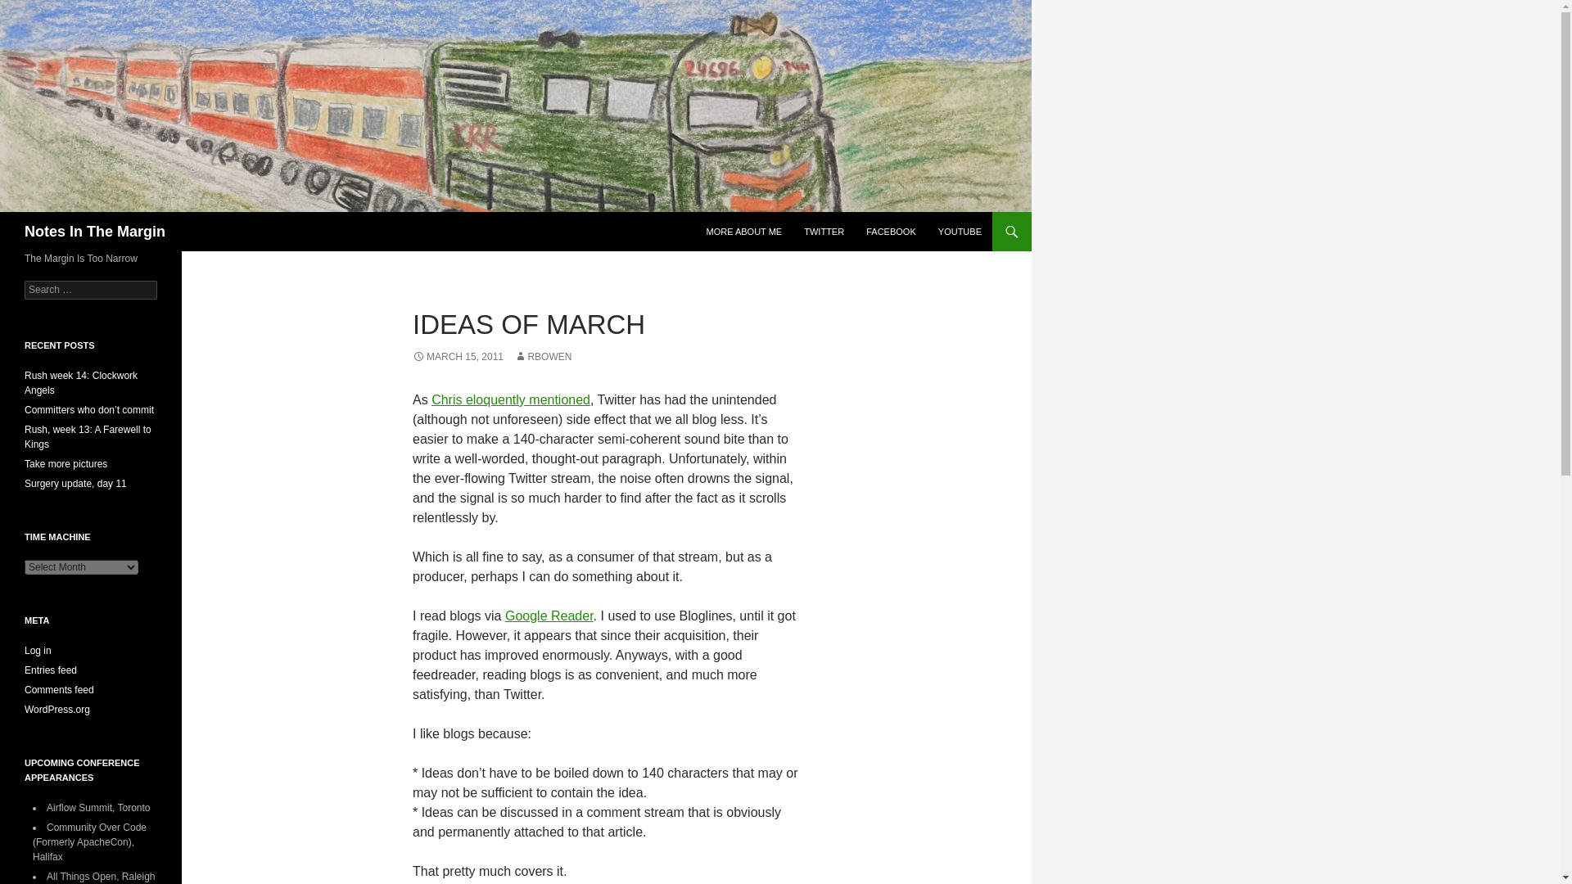 Image resolution: width=1572 pixels, height=884 pixels. Describe the element at coordinates (511, 399) in the screenshot. I see `Chris eloquently mentioned` at that location.